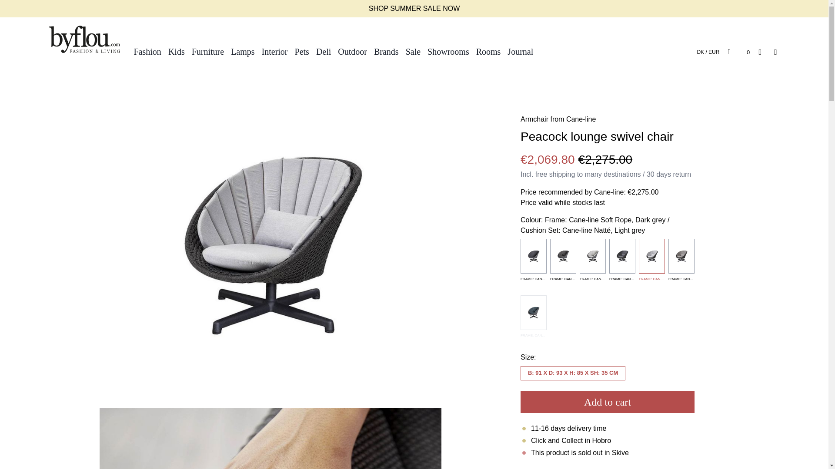 The width and height of the screenshot is (835, 469). I want to click on Showrooms, so click(448, 51).